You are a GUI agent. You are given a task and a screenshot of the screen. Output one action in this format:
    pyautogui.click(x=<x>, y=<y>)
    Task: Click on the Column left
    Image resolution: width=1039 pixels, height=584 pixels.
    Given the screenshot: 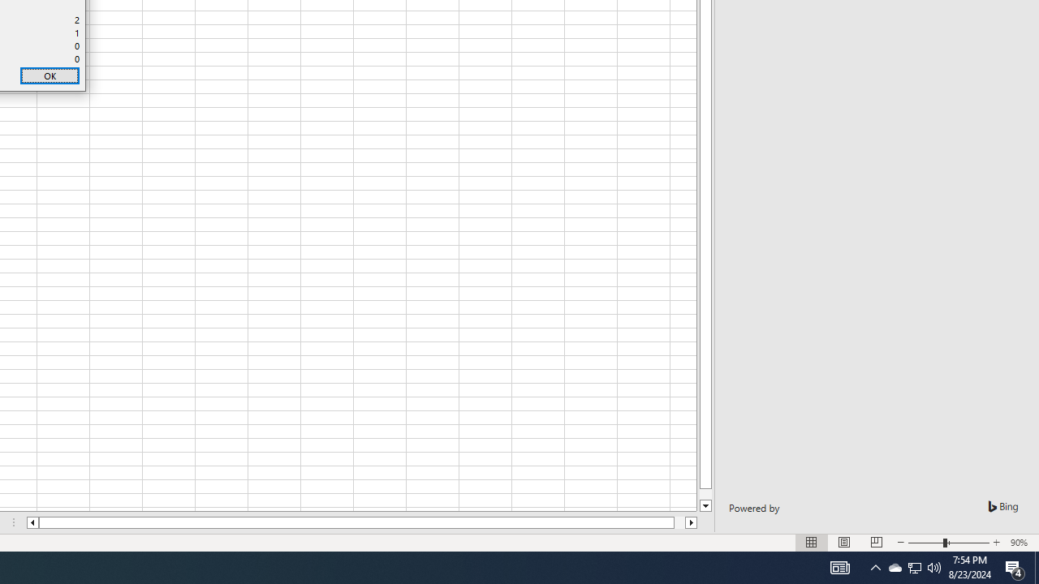 What is the action you would take?
    pyautogui.click(x=32, y=522)
    